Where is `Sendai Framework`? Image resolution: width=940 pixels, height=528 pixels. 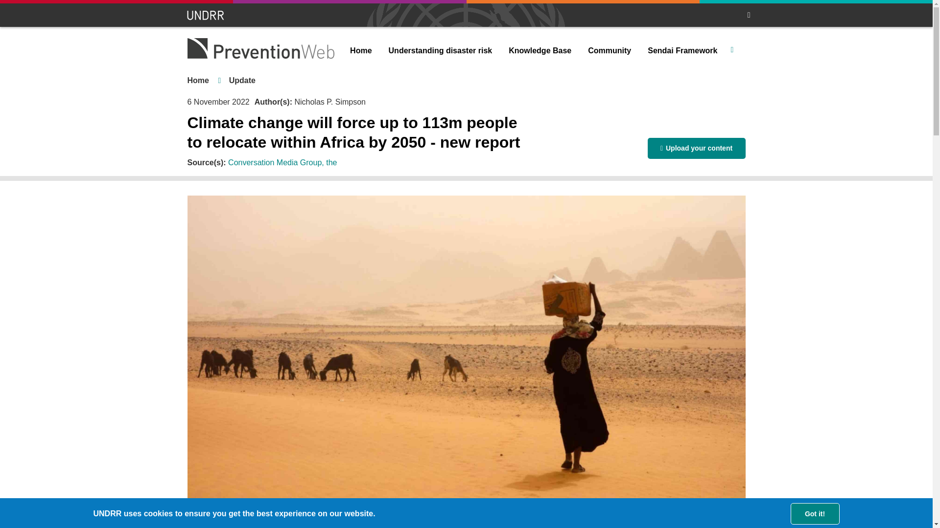 Sendai Framework is located at coordinates (682, 51).